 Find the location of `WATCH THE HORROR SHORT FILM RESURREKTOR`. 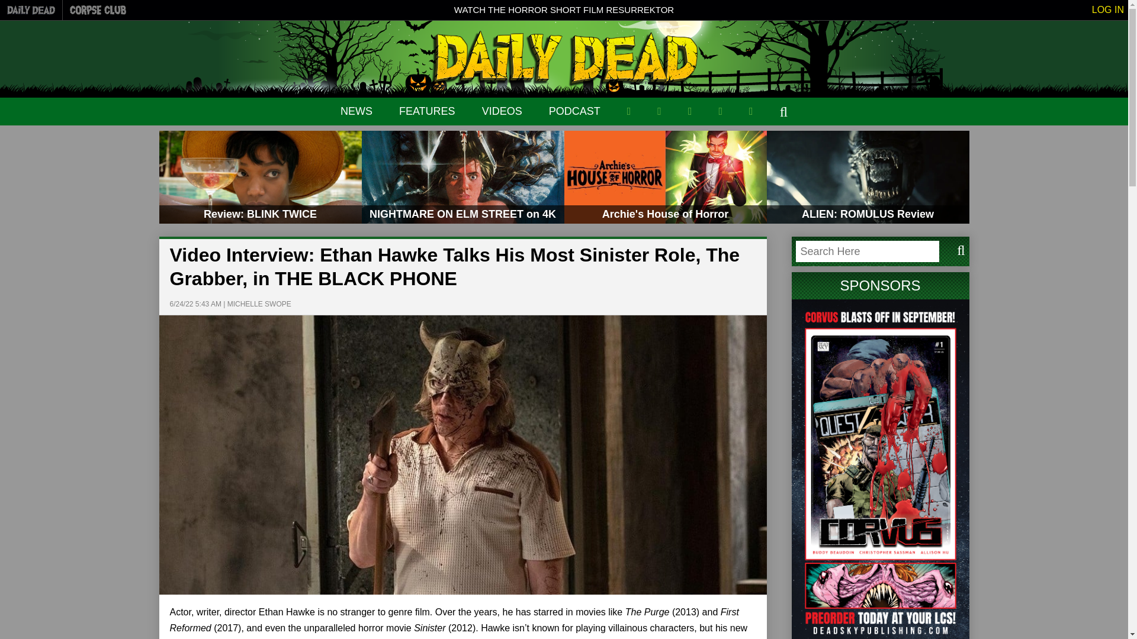

WATCH THE HORROR SHORT FILM RESURREKTOR is located at coordinates (564, 9).